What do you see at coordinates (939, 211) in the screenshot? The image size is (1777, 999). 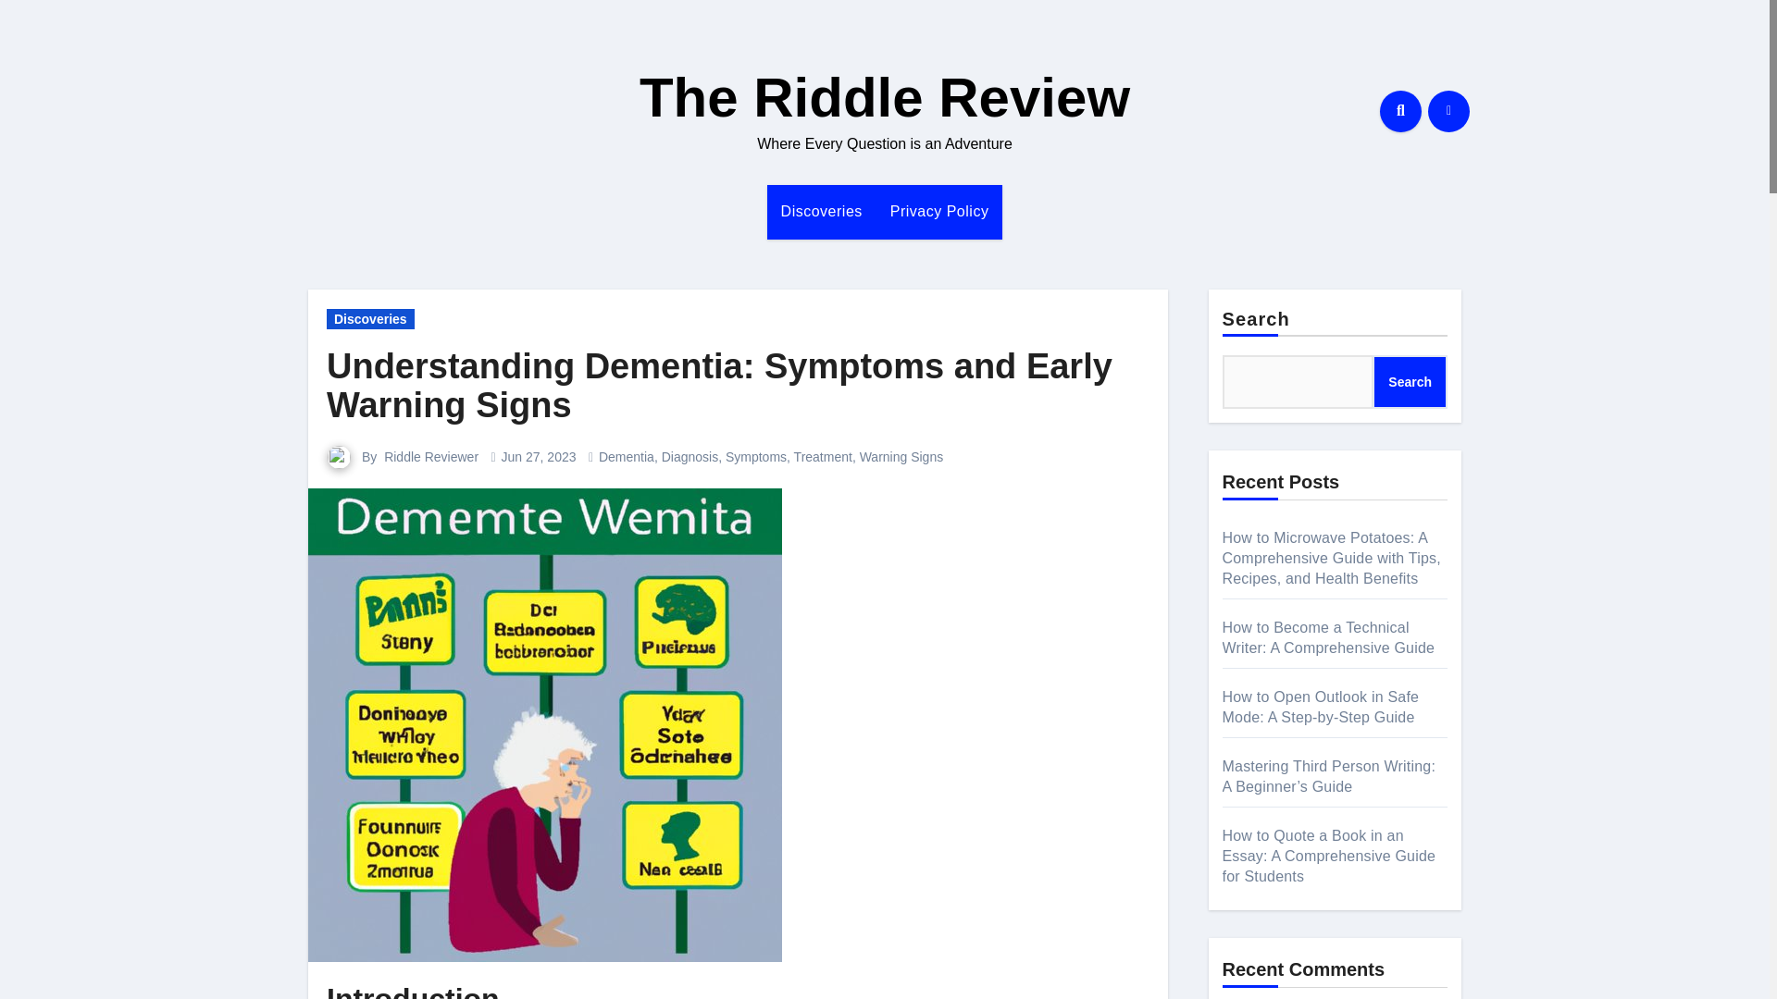 I see `Privacy Policy` at bounding box center [939, 211].